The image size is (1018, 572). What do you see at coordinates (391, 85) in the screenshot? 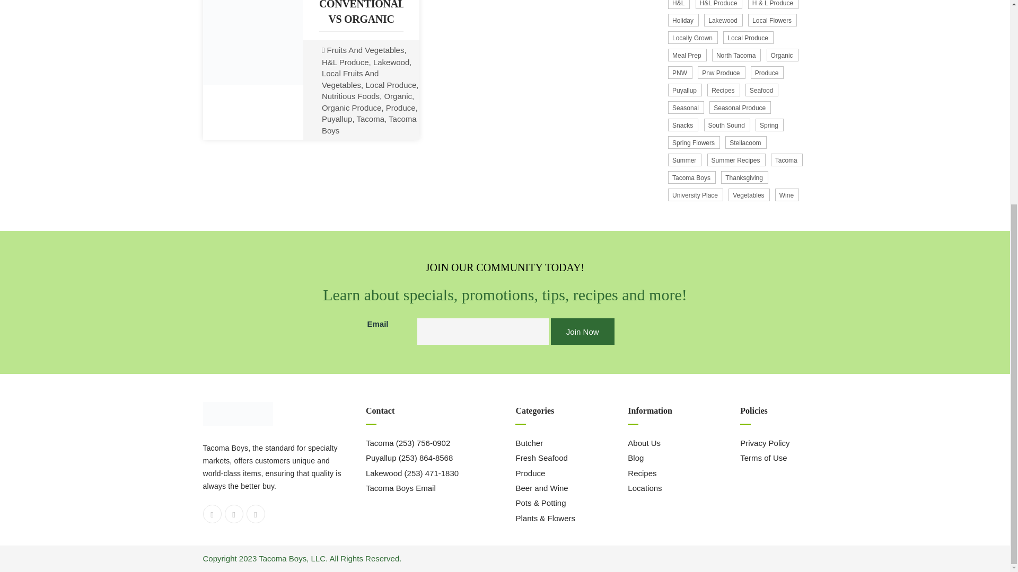
I see `Local Produce` at bounding box center [391, 85].